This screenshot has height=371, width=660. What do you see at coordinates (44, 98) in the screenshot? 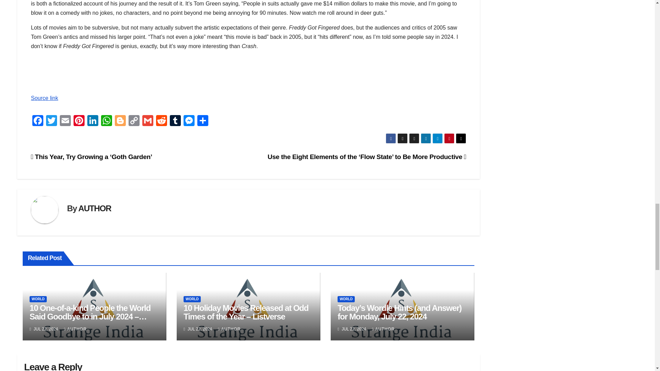
I see `Source link` at bounding box center [44, 98].